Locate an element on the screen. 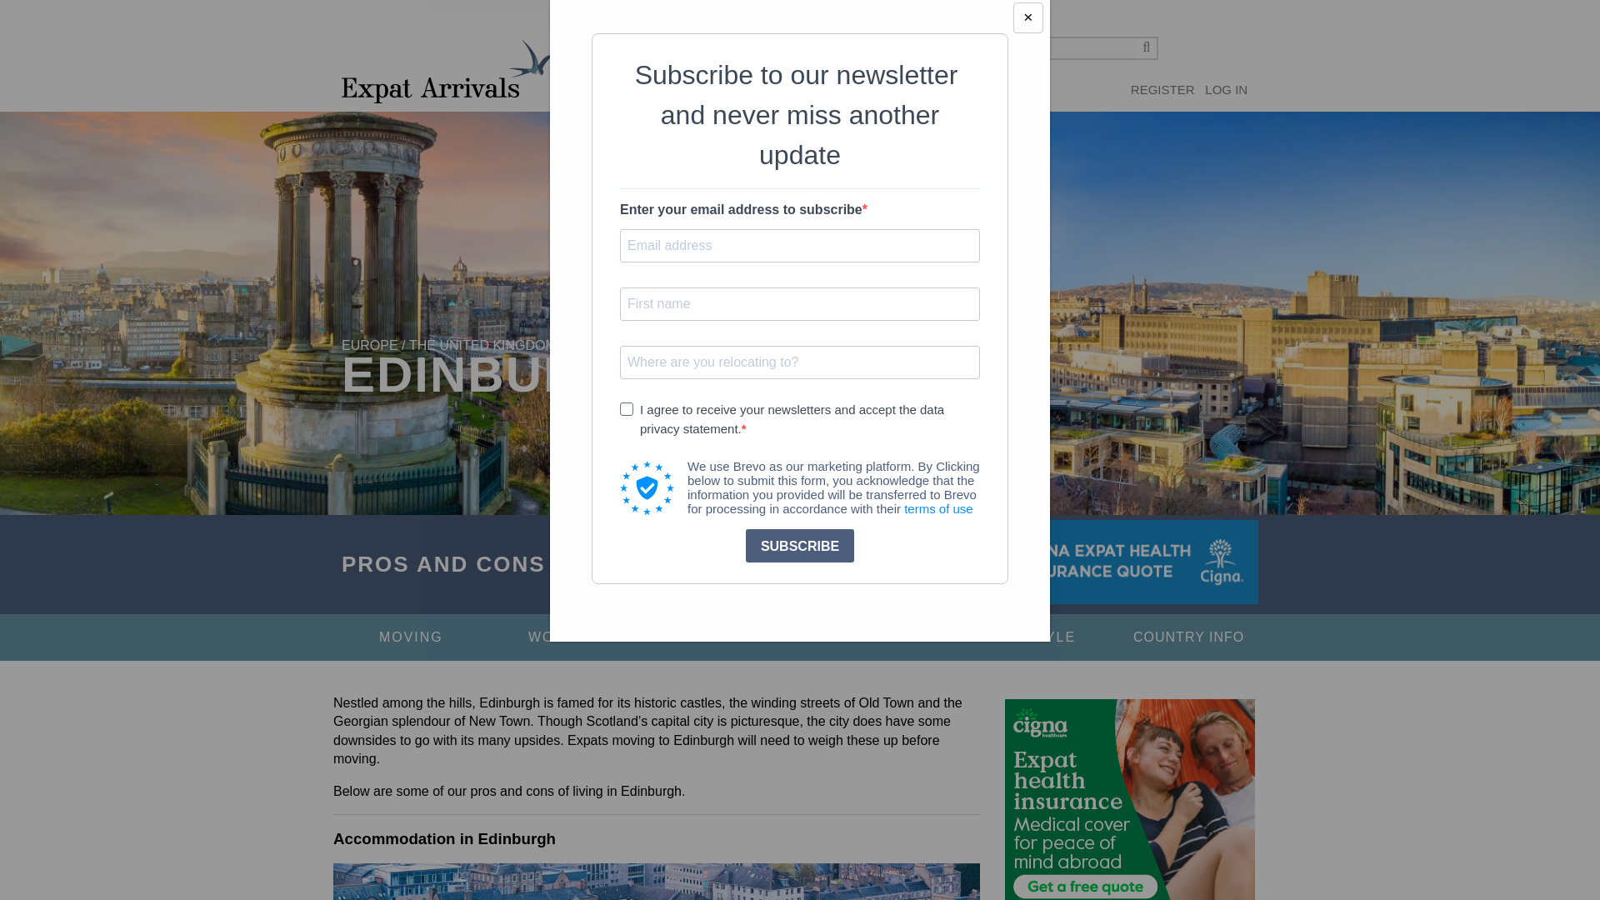 This screenshot has width=1600, height=900. EUROPE is located at coordinates (370, 345).